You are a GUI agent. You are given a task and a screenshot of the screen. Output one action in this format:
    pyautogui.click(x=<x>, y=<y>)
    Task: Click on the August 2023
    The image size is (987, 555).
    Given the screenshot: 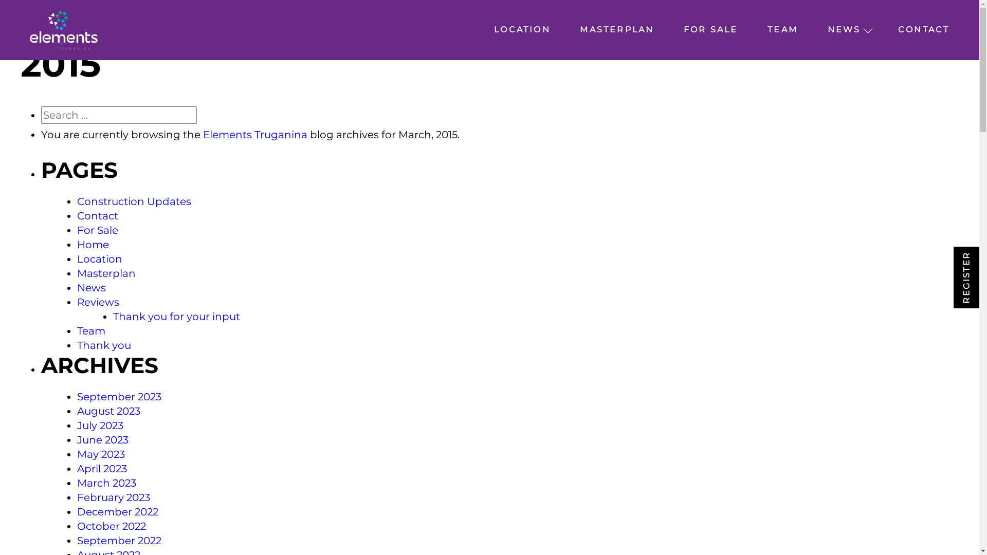 What is the action you would take?
    pyautogui.click(x=109, y=411)
    